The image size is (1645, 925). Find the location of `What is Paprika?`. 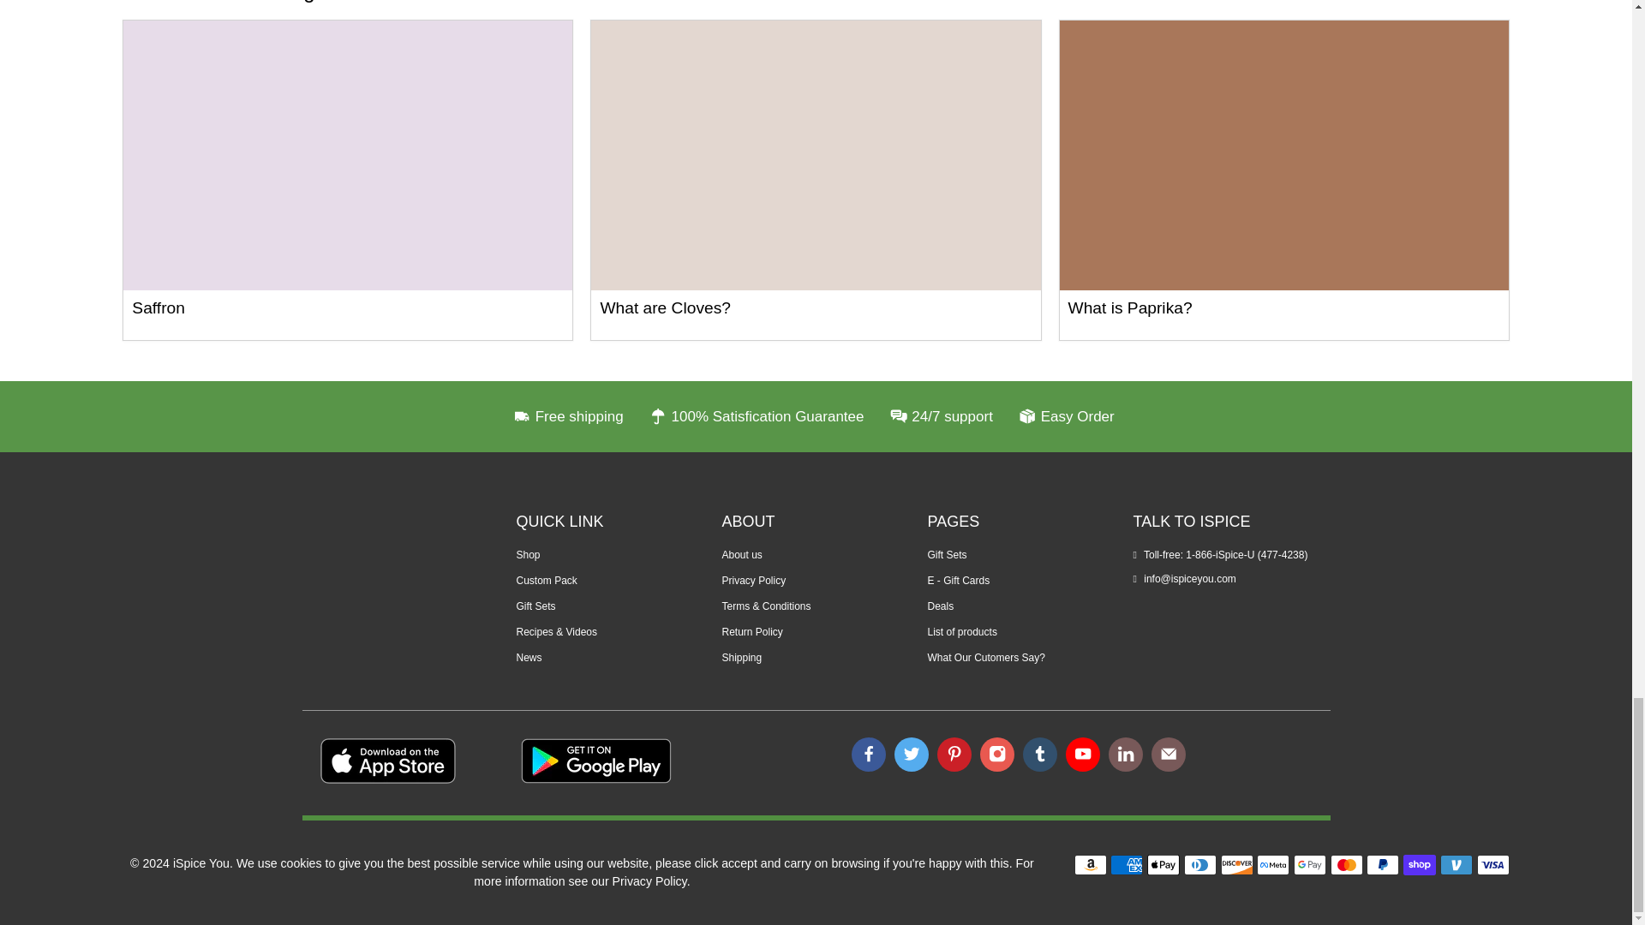

What is Paprika? is located at coordinates (1283, 154).